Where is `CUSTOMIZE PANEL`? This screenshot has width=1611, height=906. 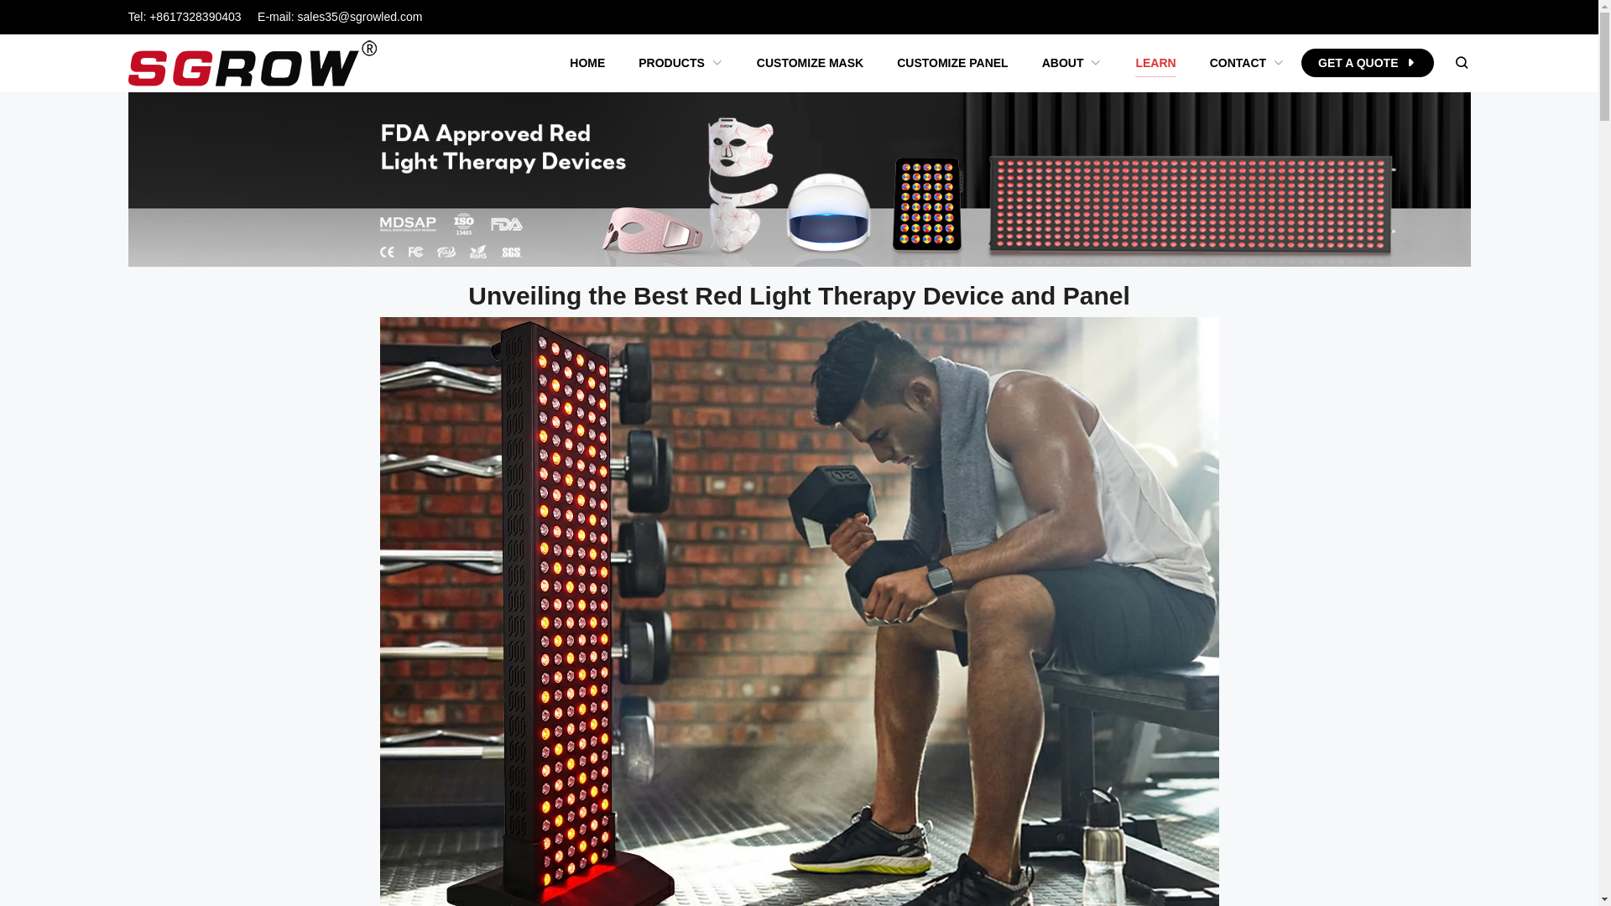 CUSTOMIZE PANEL is located at coordinates (951, 63).